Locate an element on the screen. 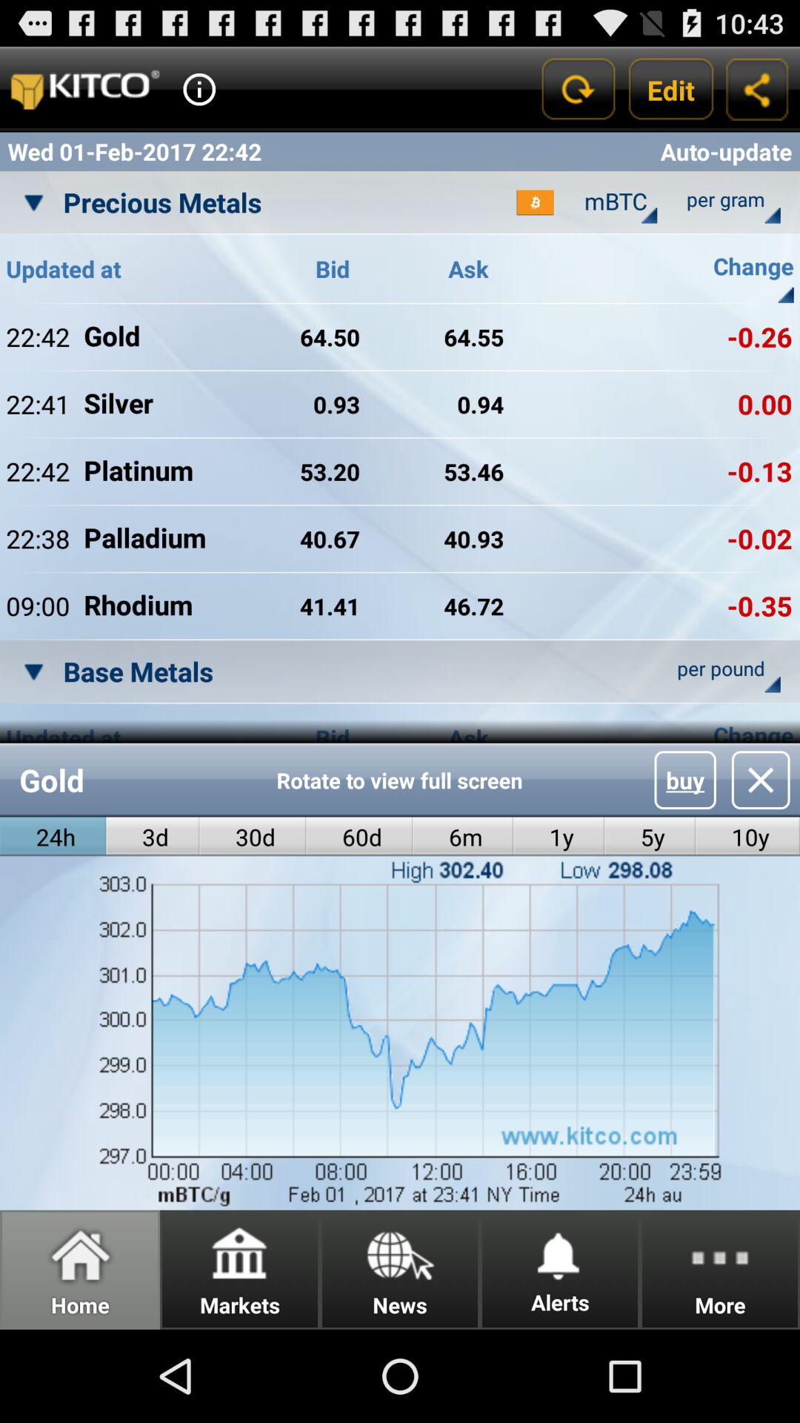 The height and width of the screenshot is (1423, 800). press the radio button next to the 1y radio button is located at coordinates (650, 836).